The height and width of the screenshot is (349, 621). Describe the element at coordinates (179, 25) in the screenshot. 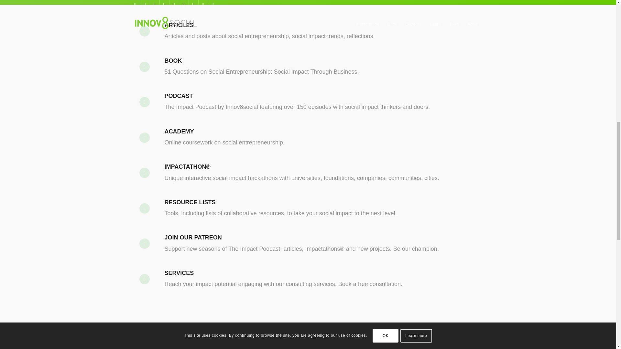

I see `Articles` at that location.